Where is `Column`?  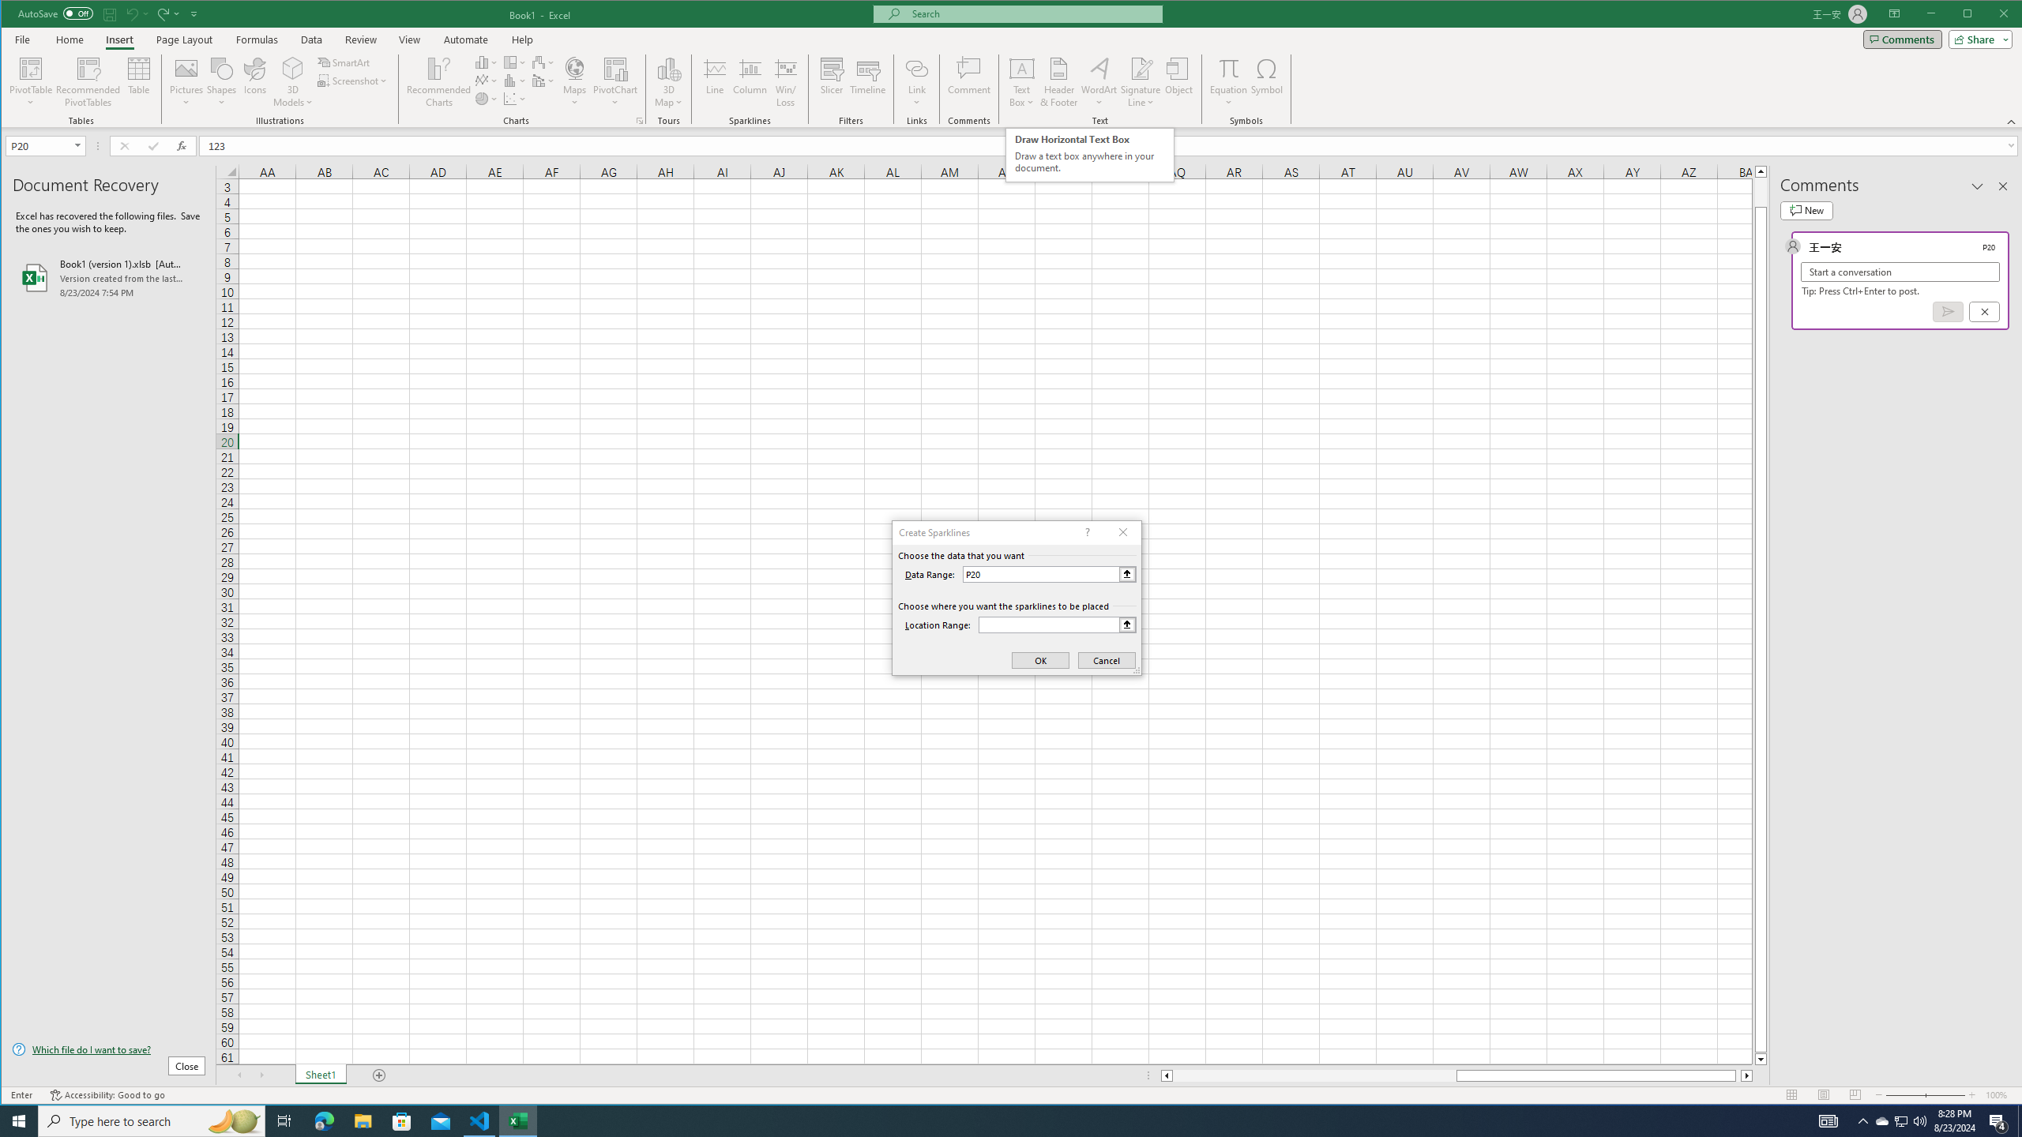 Column is located at coordinates (750, 82).